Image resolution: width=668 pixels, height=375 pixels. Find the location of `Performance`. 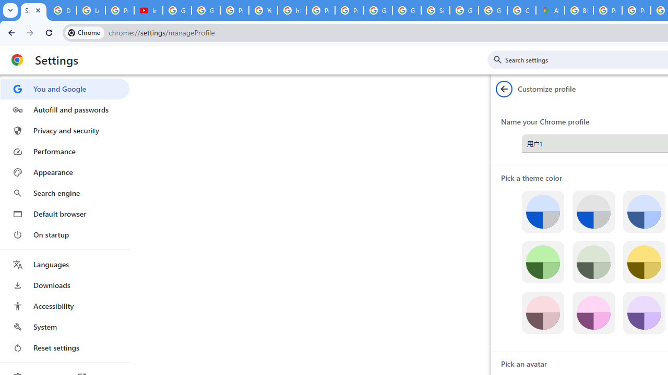

Performance is located at coordinates (65, 151).